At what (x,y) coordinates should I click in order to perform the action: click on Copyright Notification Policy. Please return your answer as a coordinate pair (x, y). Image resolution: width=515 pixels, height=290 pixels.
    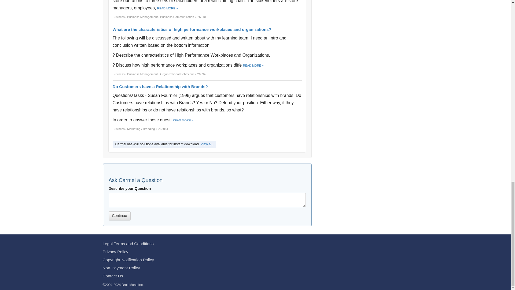
    Looking at the image, I should click on (128, 260).